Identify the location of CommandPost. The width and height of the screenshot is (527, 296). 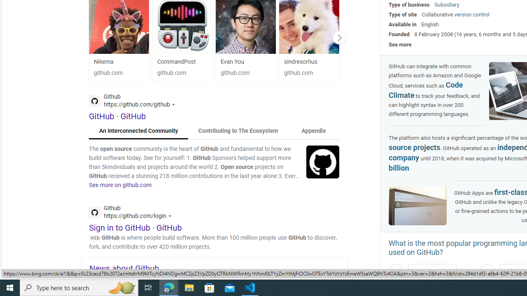
(176, 62).